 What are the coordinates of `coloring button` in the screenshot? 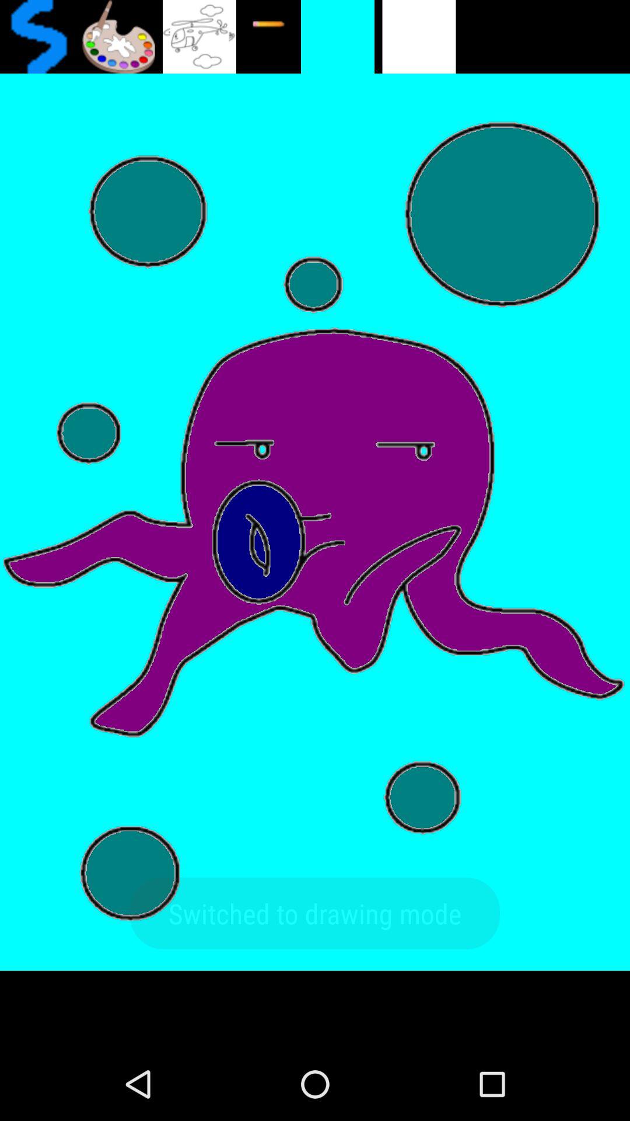 It's located at (118, 37).